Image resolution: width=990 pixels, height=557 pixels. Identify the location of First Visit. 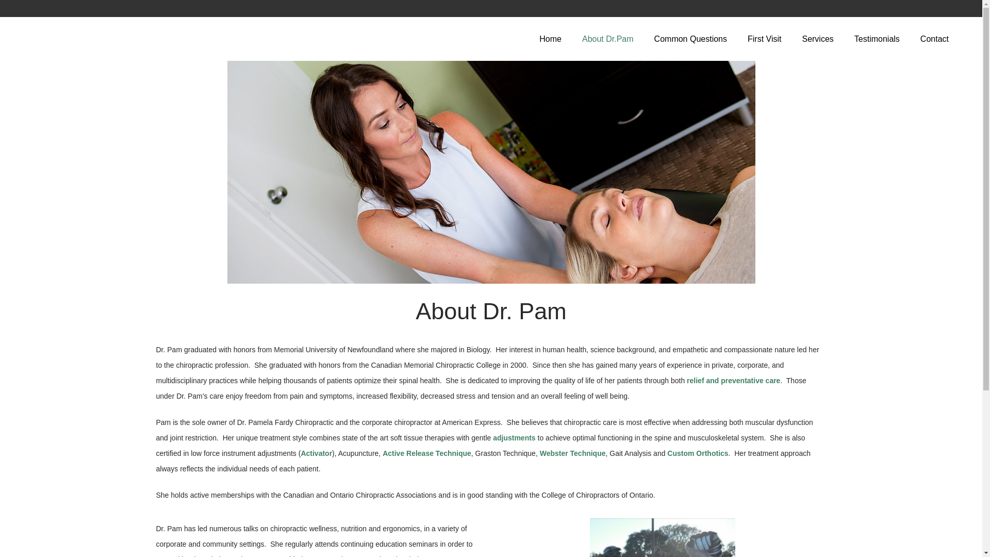
(764, 39).